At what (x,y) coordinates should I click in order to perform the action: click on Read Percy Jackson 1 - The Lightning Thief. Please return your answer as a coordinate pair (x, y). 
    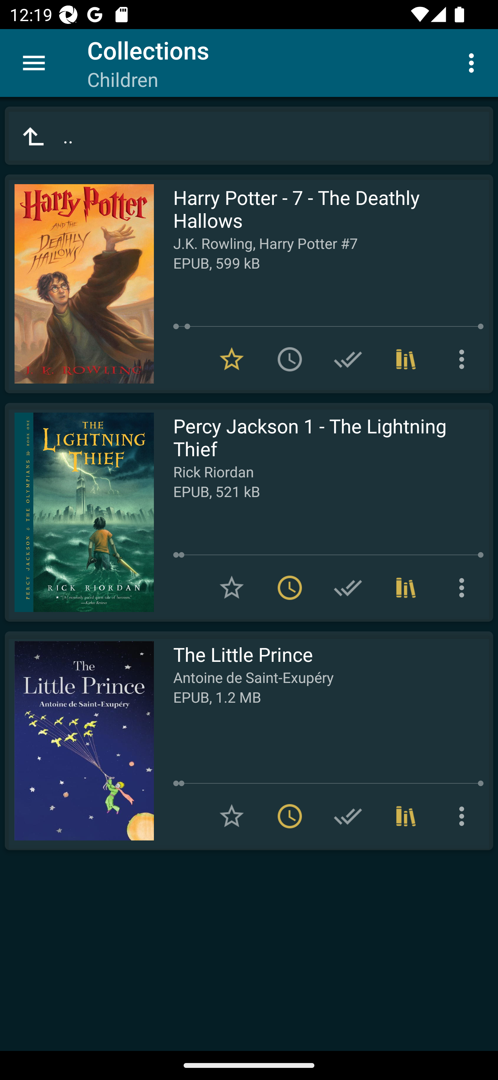
    Looking at the image, I should click on (79, 512).